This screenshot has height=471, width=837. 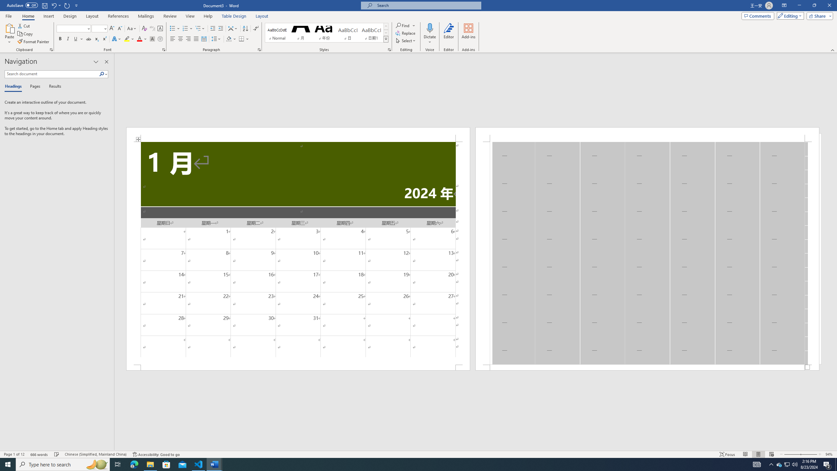 What do you see at coordinates (70, 16) in the screenshot?
I see `Design` at bounding box center [70, 16].